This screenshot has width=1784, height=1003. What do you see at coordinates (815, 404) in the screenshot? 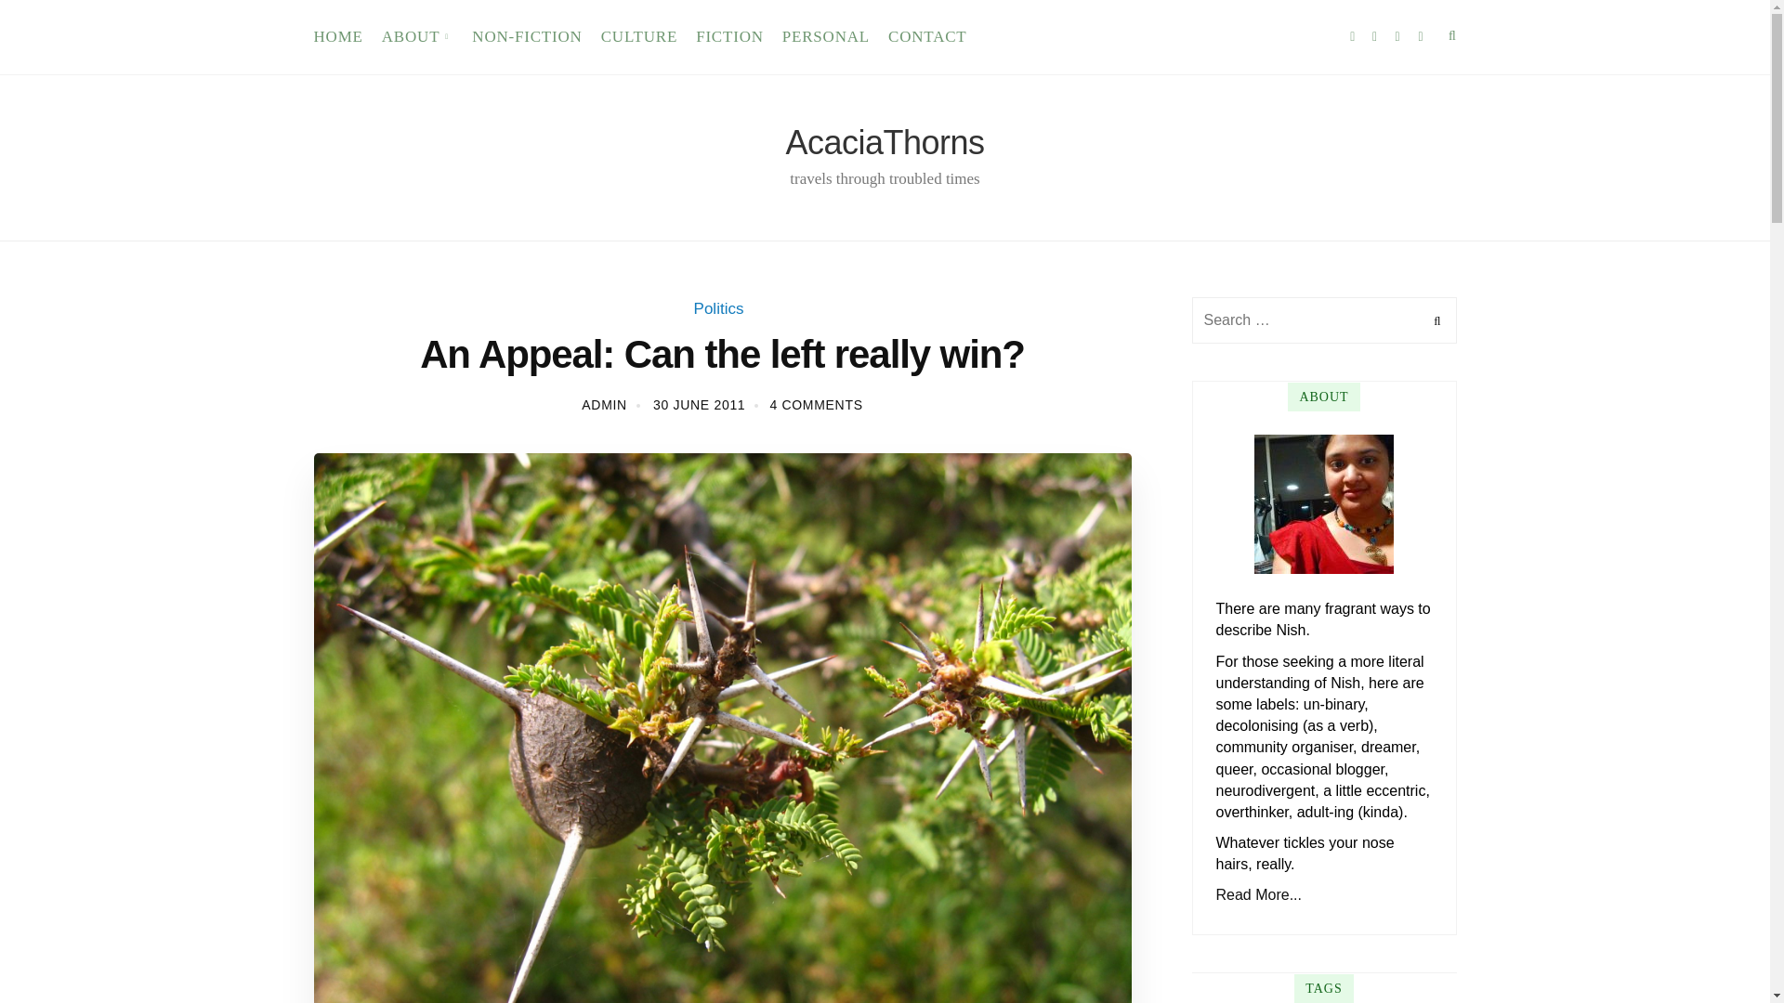
I see `4 COMMENTS` at bounding box center [815, 404].